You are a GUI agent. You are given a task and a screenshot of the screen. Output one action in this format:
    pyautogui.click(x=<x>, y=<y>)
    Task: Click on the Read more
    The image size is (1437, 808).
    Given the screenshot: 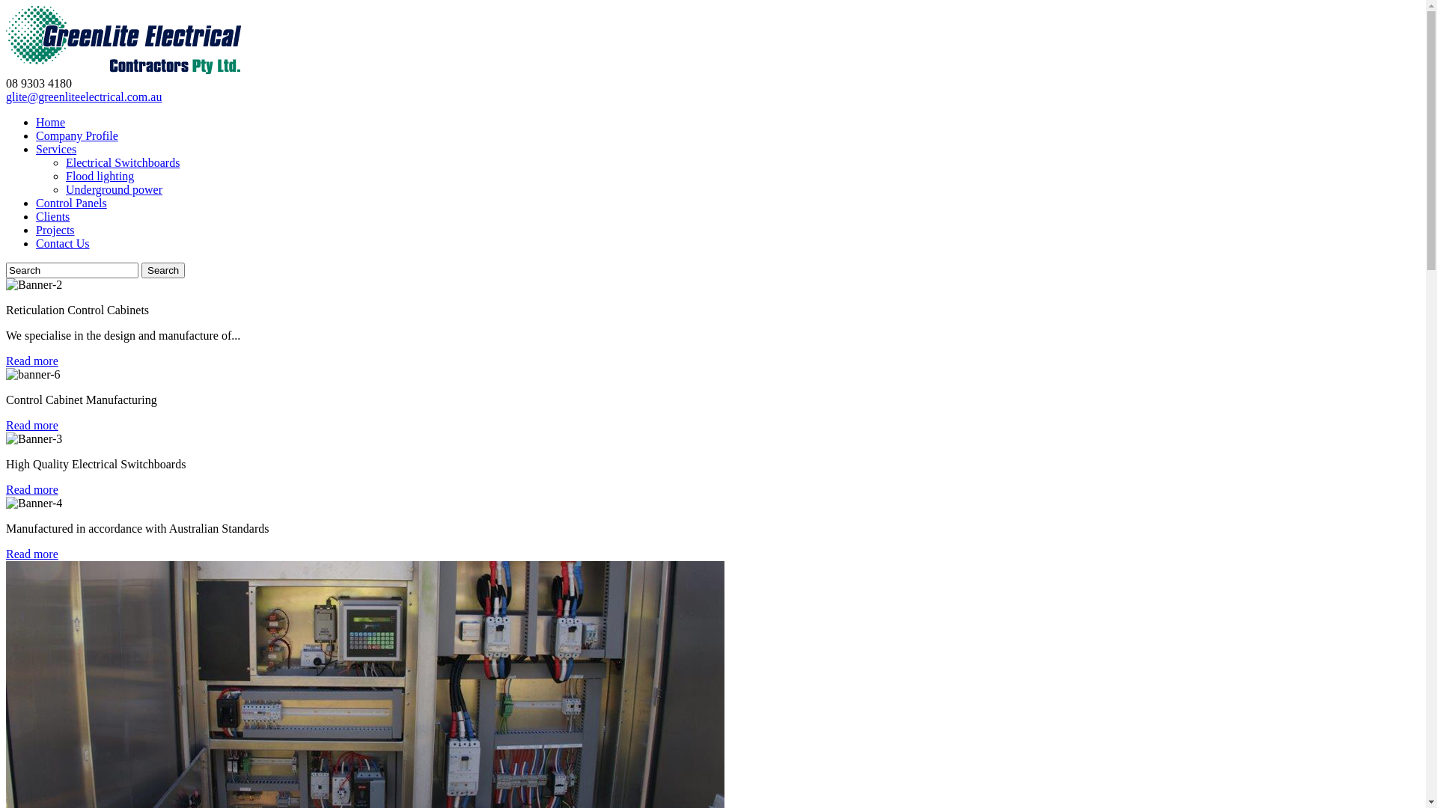 What is the action you would take?
    pyautogui.click(x=32, y=361)
    